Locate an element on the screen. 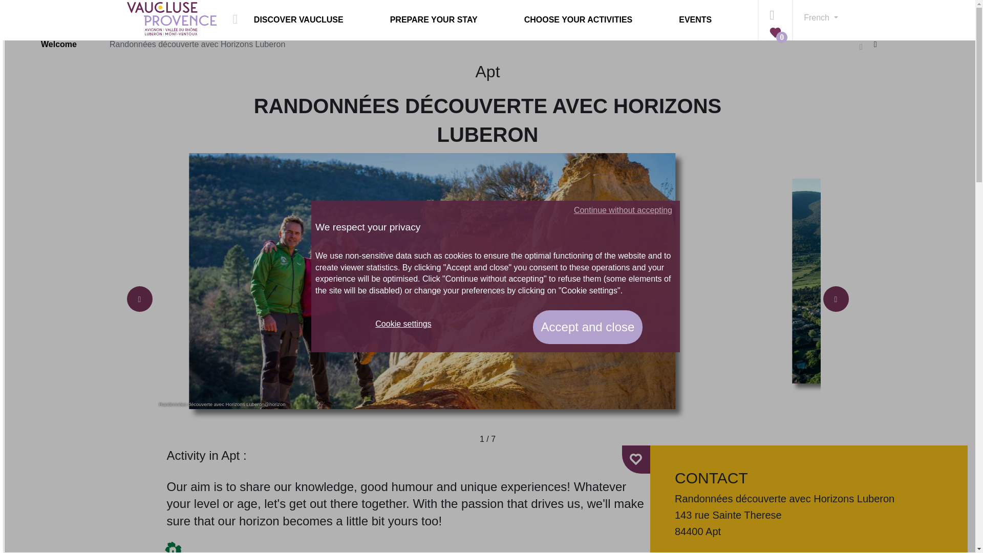 This screenshot has width=983, height=553. CHOOSE YOUR ACTIVITIES is located at coordinates (597, 20).